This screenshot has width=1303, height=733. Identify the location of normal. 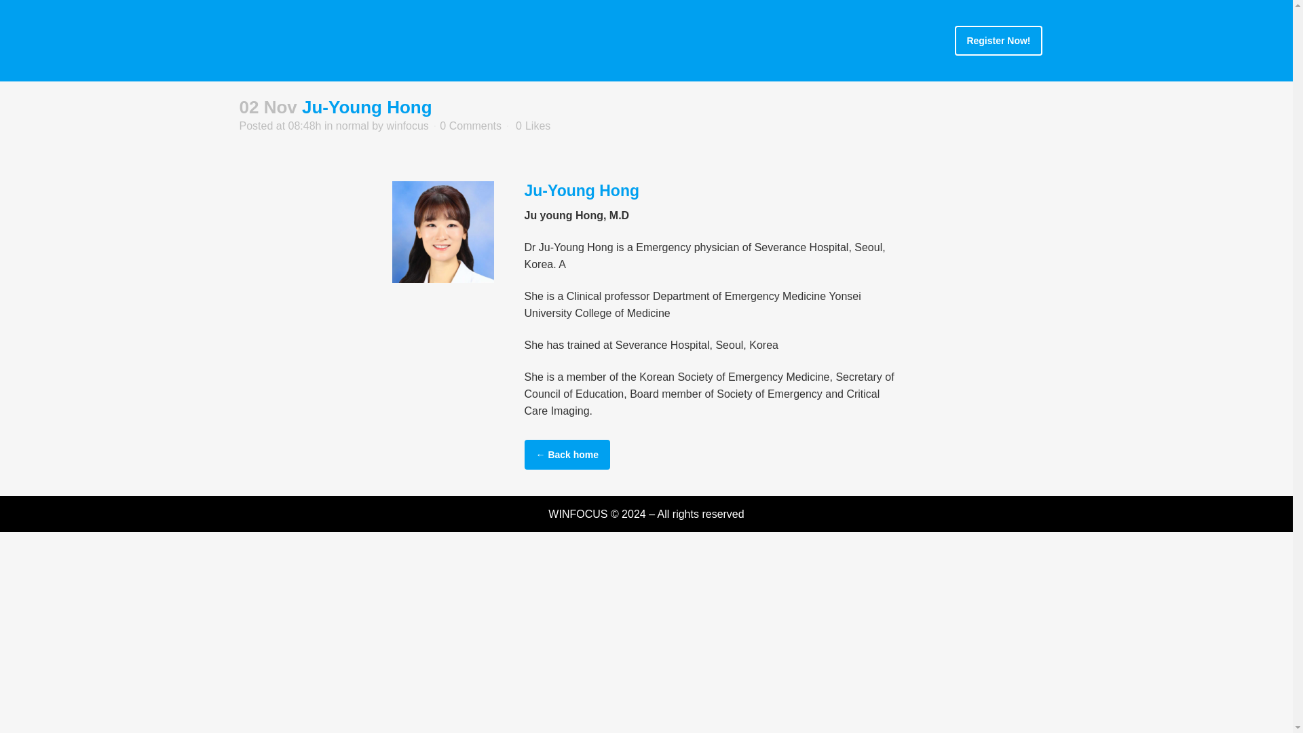
(352, 126).